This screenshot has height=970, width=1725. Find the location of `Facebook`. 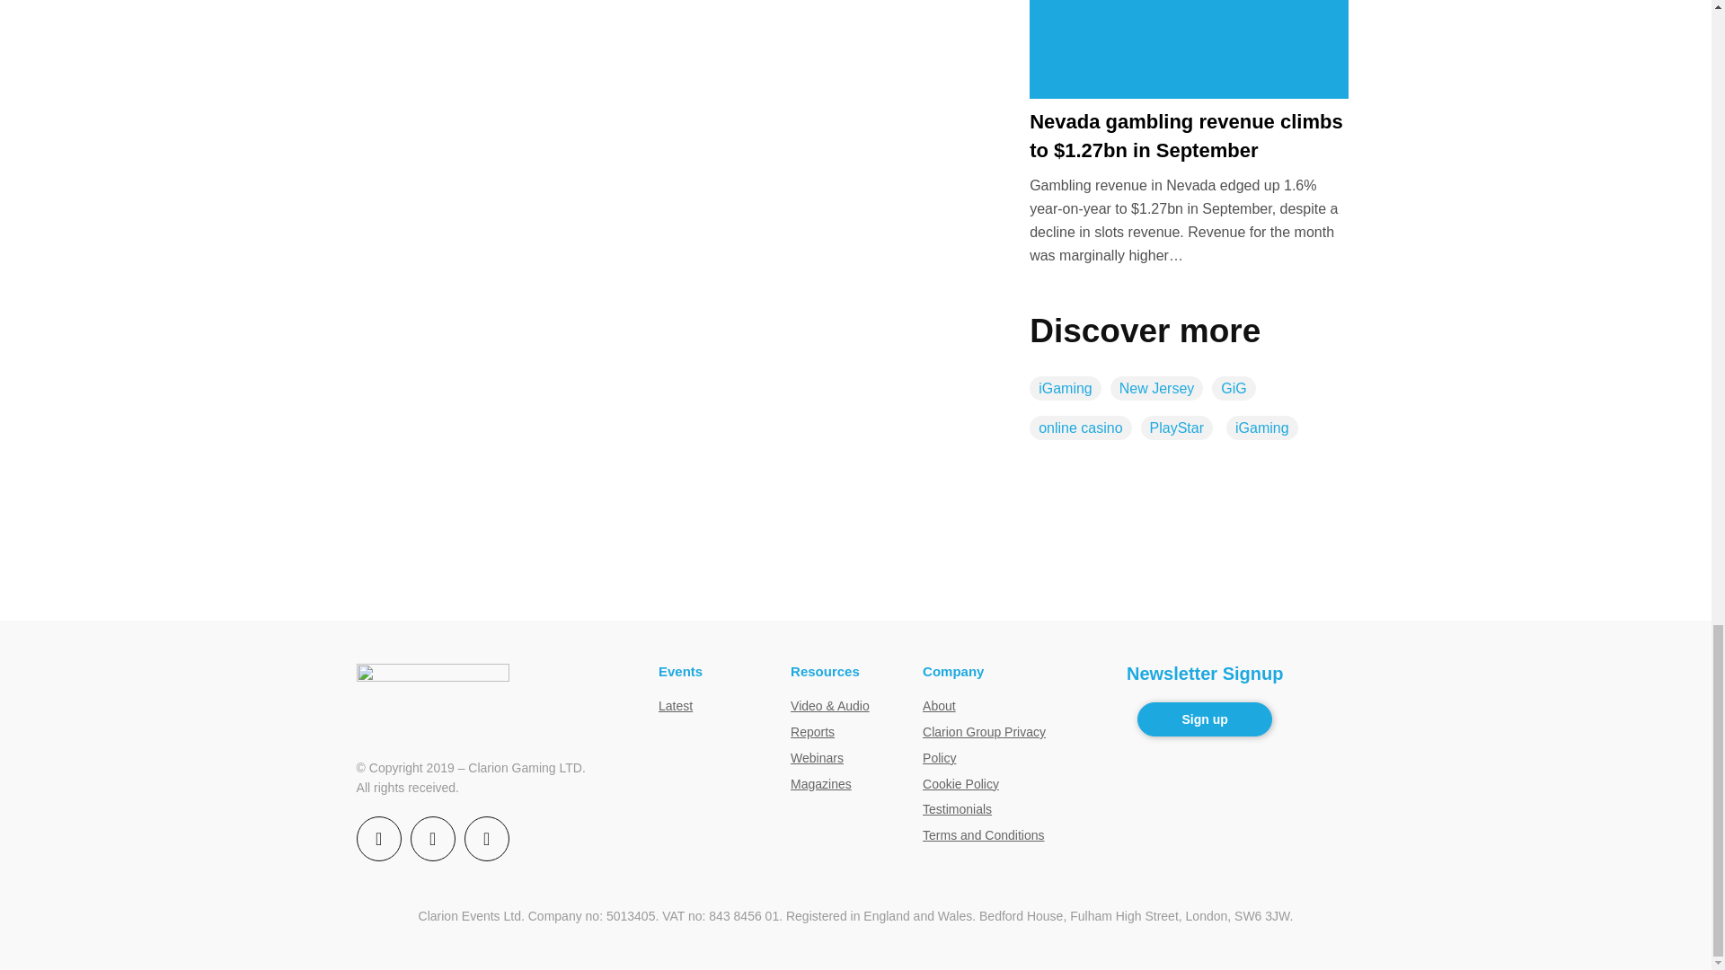

Facebook is located at coordinates (379, 839).